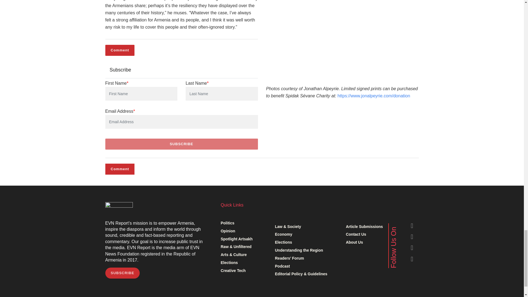 The height and width of the screenshot is (297, 528). Describe the element at coordinates (342, 38) in the screenshot. I see `'Leaving Nothing Behind' by Jonathan Alpeyrie, 2020` at that location.